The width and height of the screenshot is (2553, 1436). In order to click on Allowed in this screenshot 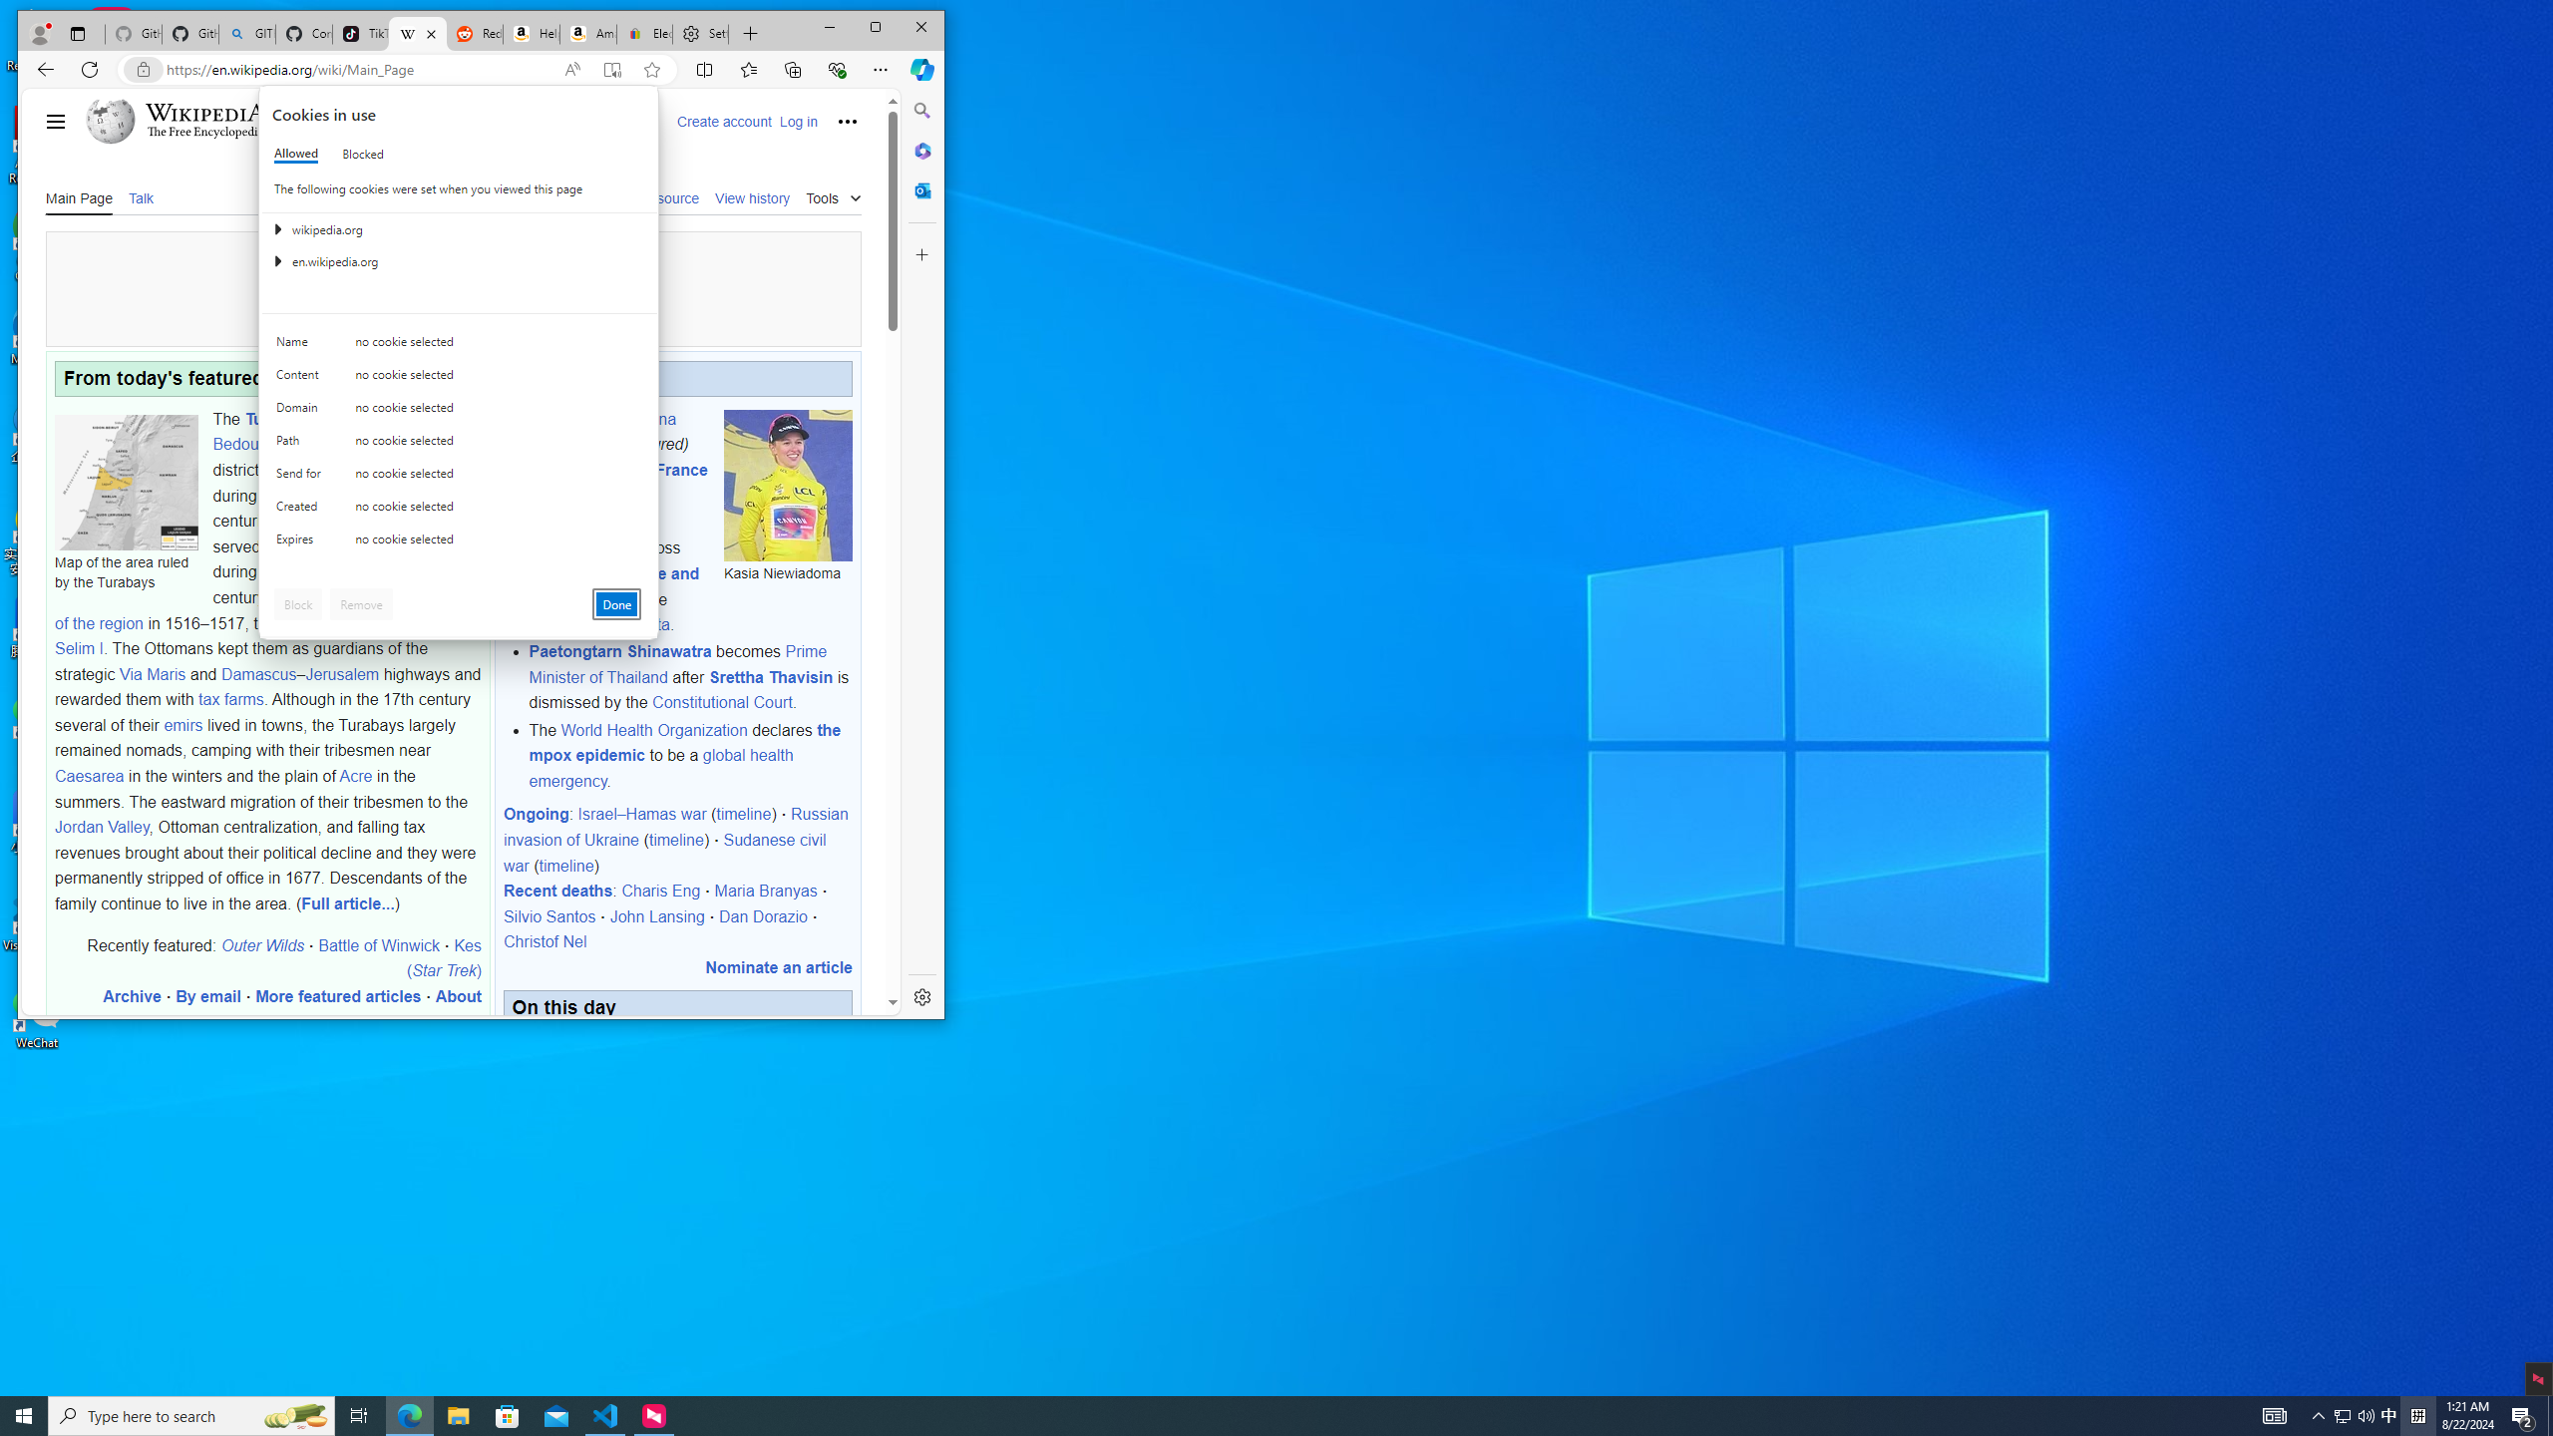, I will do `click(616, 604)`.